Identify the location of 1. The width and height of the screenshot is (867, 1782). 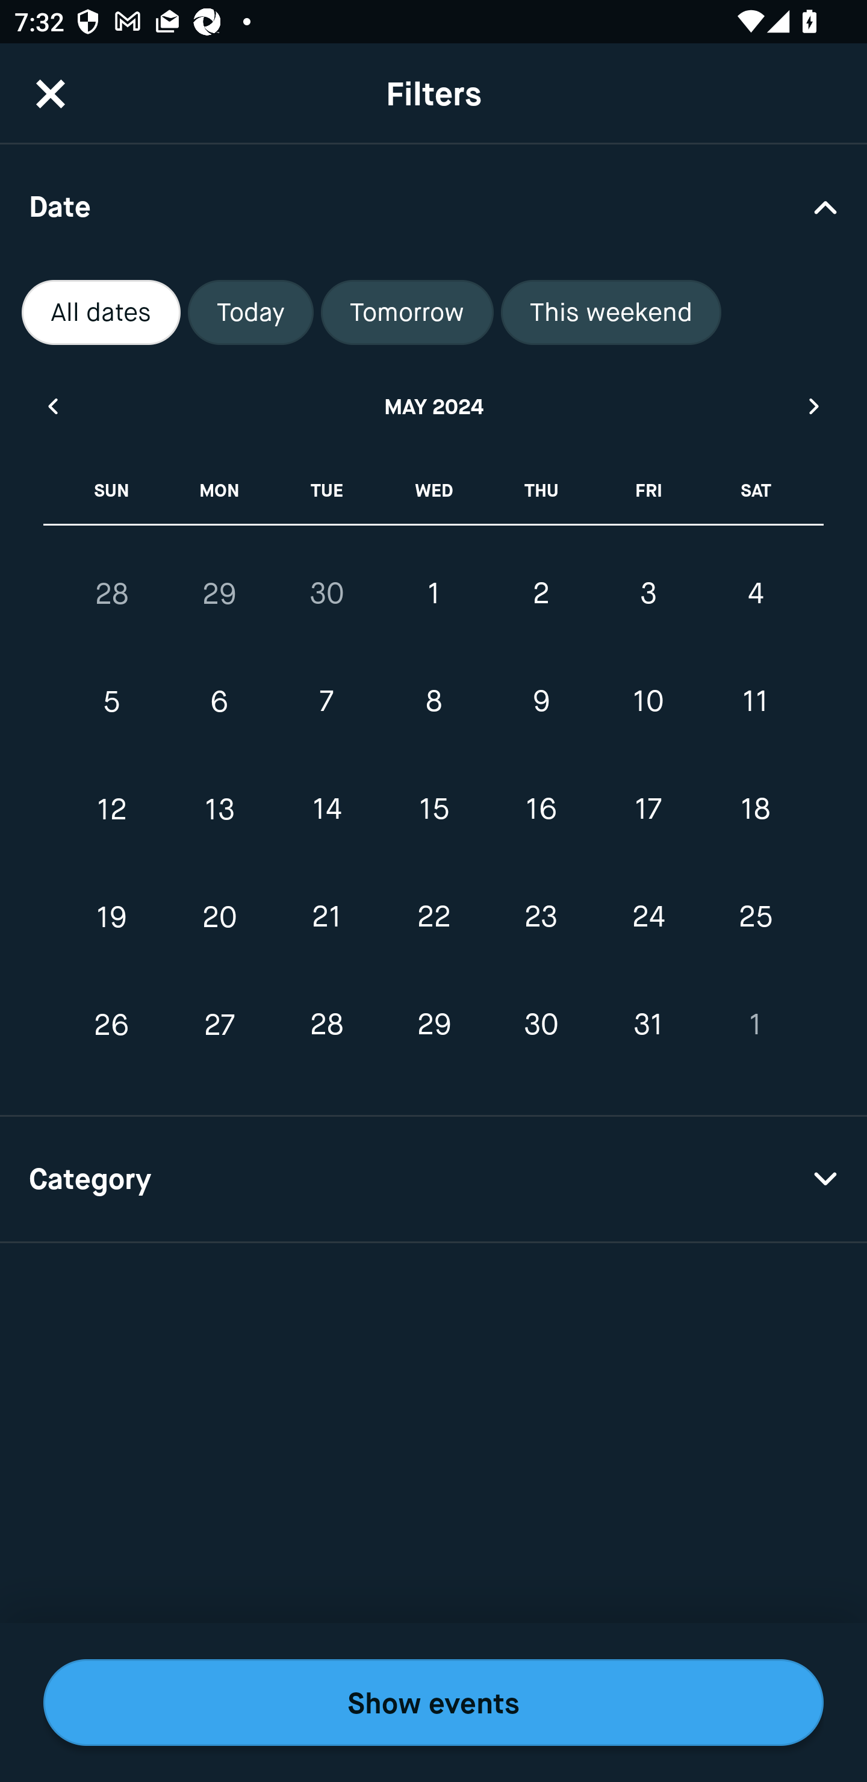
(433, 593).